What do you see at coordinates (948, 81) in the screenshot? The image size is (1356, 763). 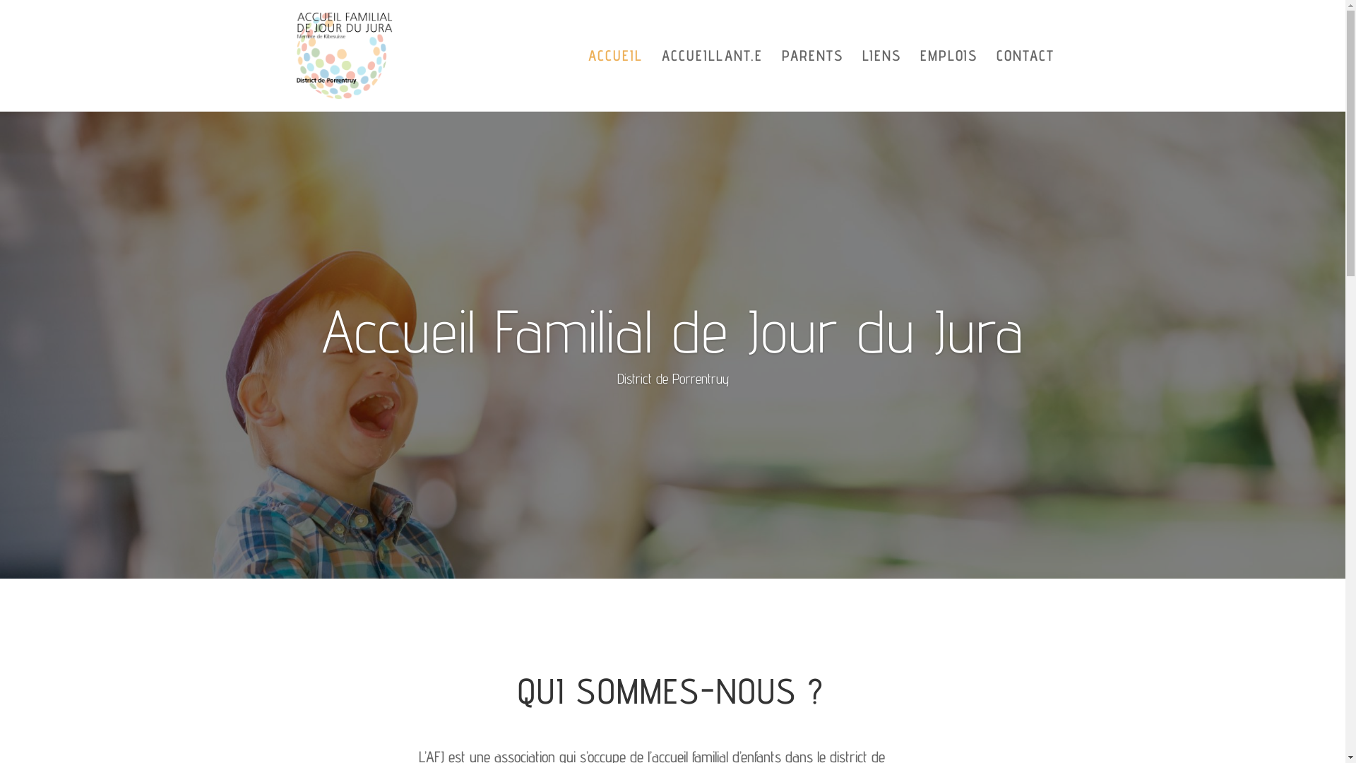 I see `EMPLOIS` at bounding box center [948, 81].